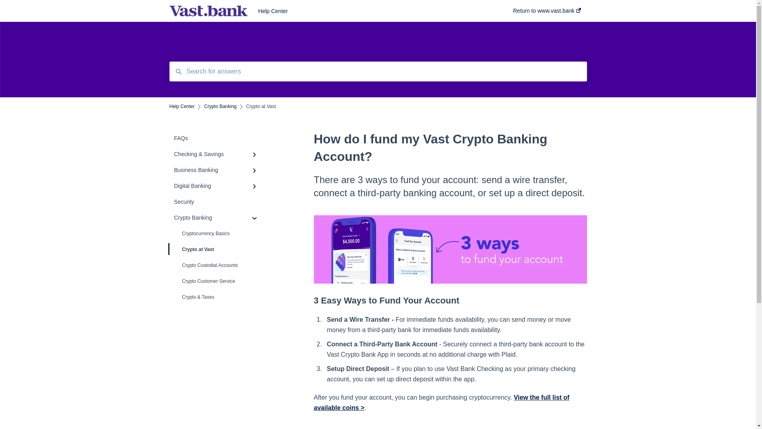  Describe the element at coordinates (217, 234) in the screenshot. I see `Cryptocurrency Basics` at that location.